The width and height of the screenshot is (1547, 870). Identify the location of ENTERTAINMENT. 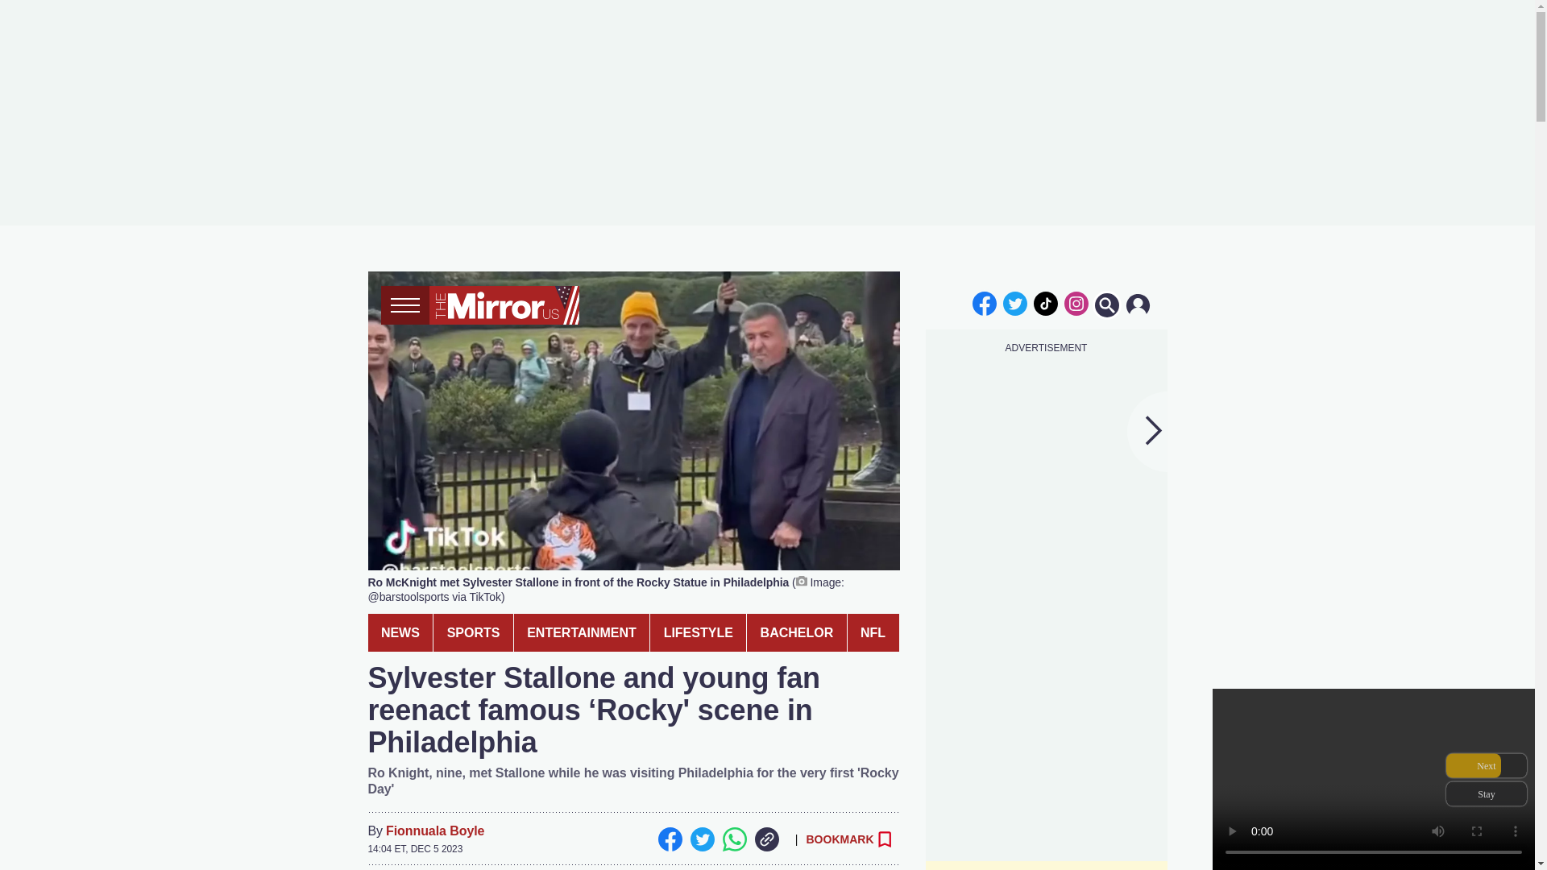
(582, 632).